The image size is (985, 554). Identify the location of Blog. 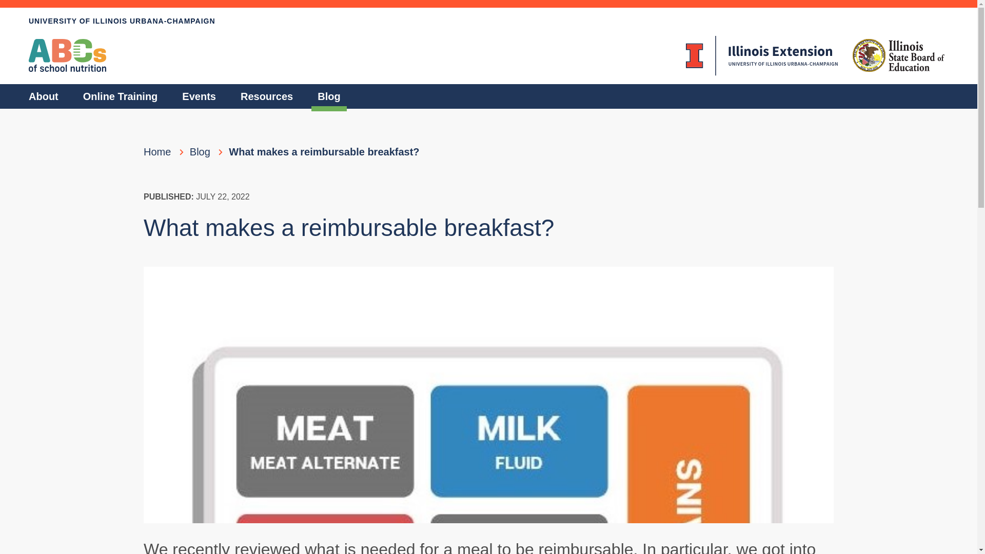
(329, 96).